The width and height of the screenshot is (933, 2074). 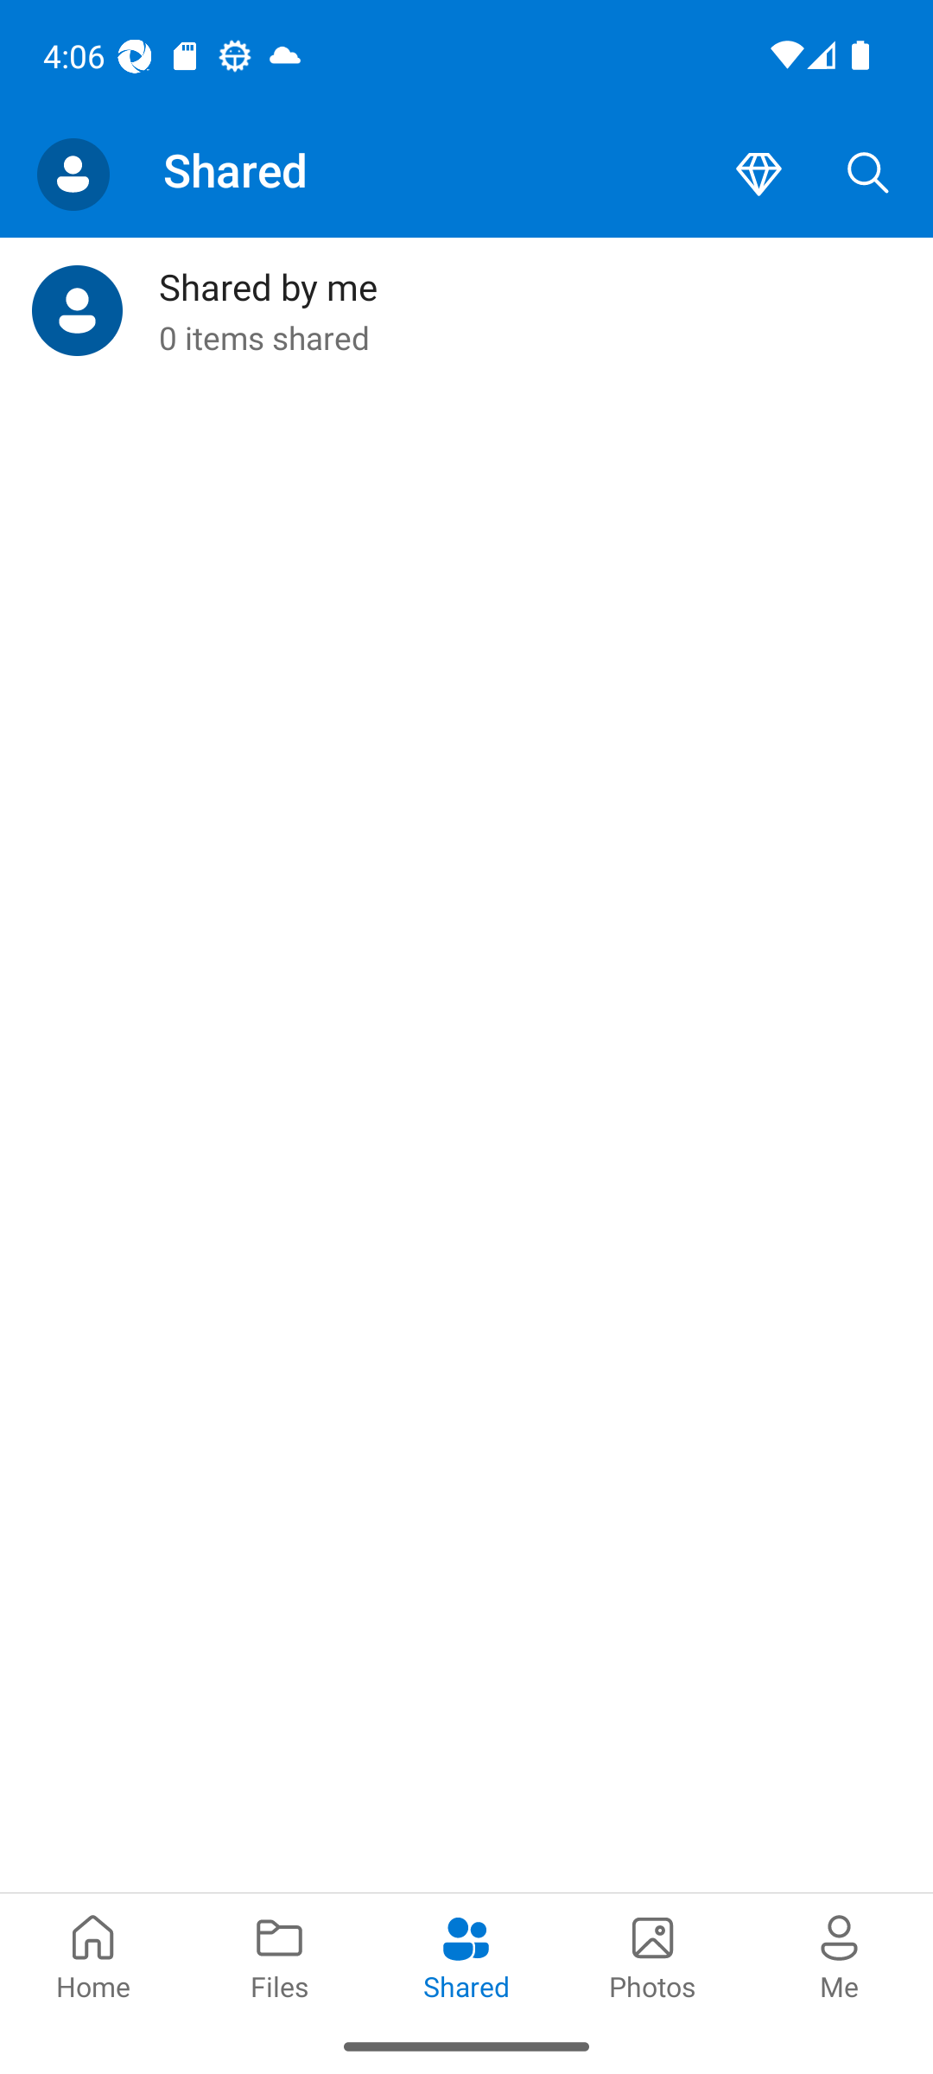 What do you see at coordinates (653, 1955) in the screenshot?
I see `Photos pivot Photos` at bounding box center [653, 1955].